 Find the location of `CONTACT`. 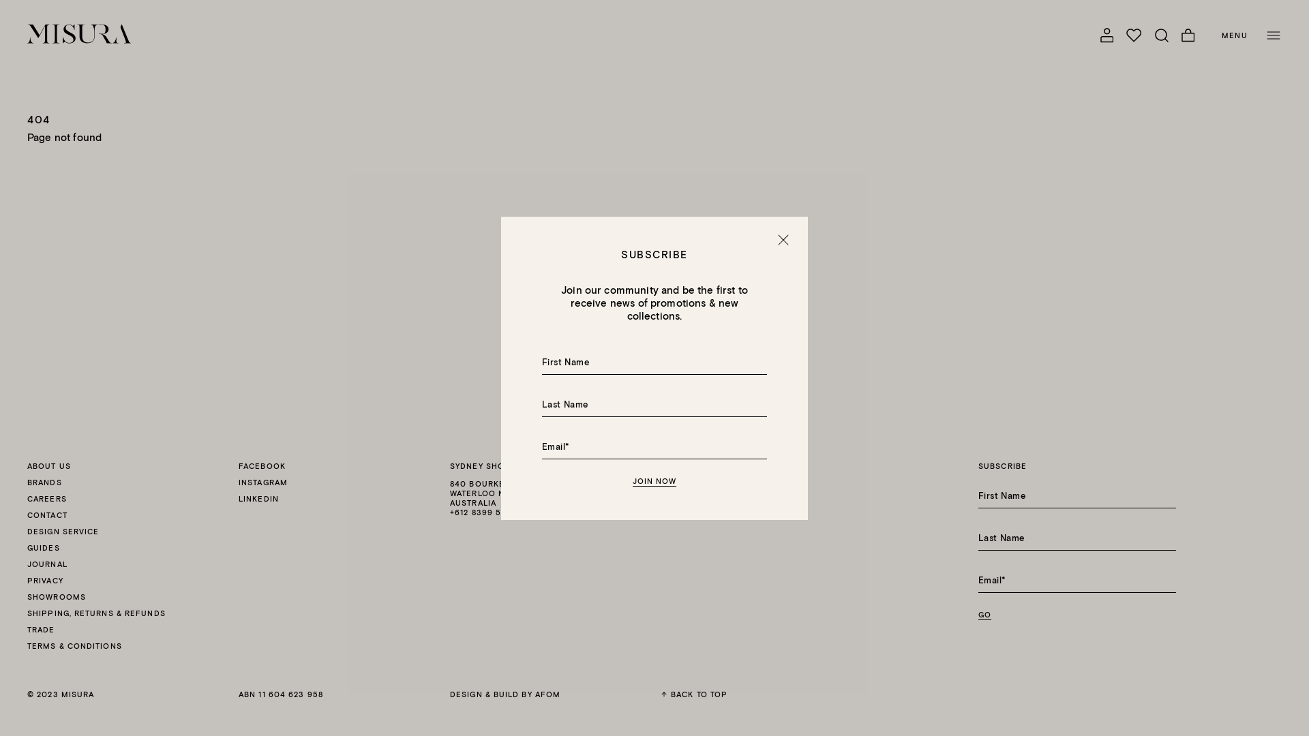

CONTACT is located at coordinates (48, 515).